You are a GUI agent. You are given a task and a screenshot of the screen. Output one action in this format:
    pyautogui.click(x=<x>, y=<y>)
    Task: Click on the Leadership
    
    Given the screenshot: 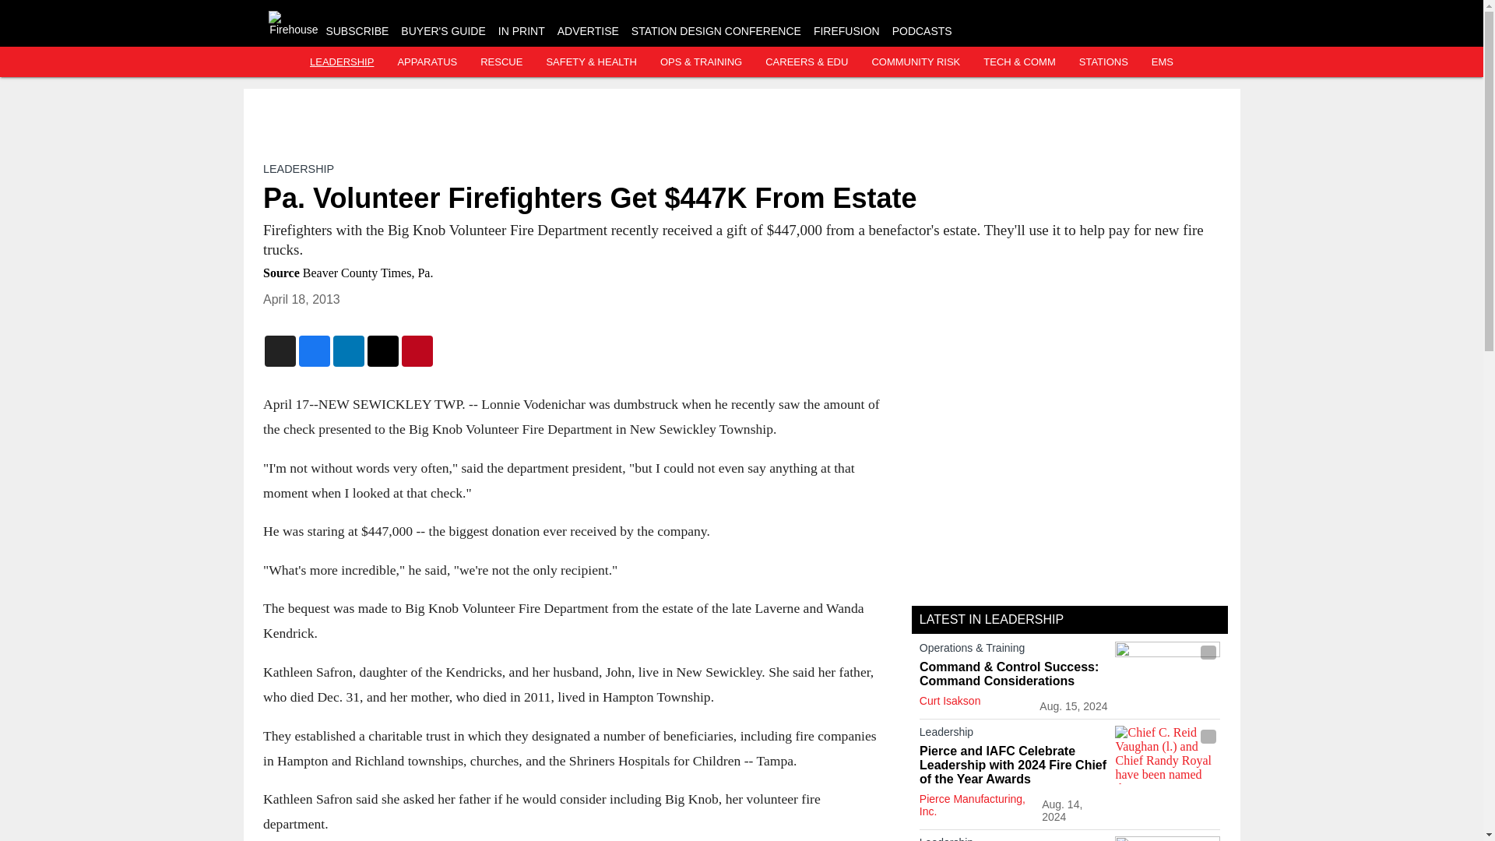 What is the action you would take?
    pyautogui.click(x=1013, y=838)
    